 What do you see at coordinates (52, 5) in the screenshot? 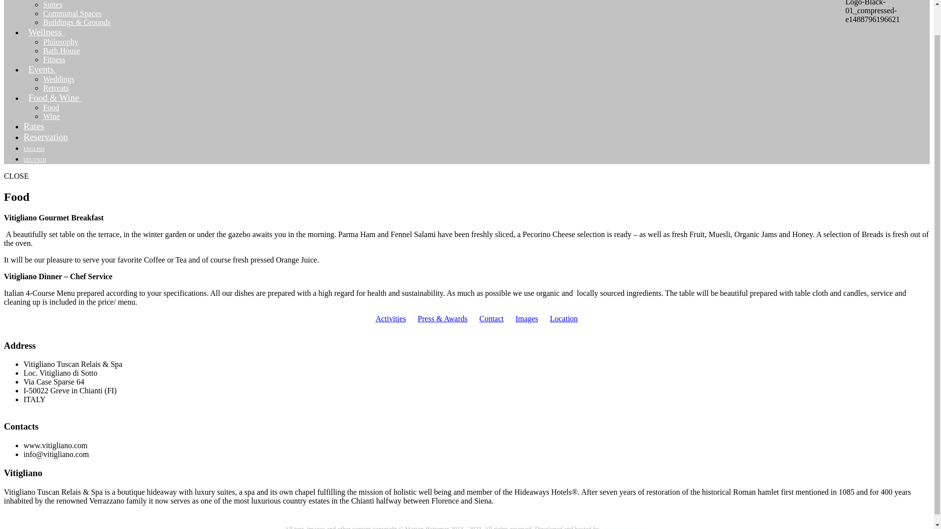
I see `Suites` at bounding box center [52, 5].